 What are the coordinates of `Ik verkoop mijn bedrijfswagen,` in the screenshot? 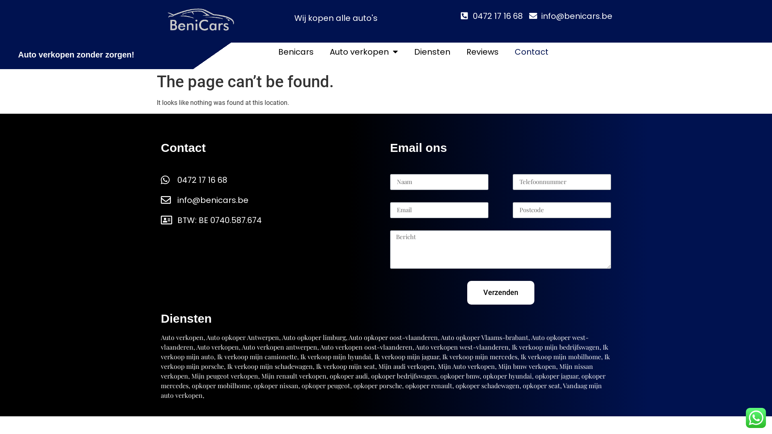 It's located at (556, 347).